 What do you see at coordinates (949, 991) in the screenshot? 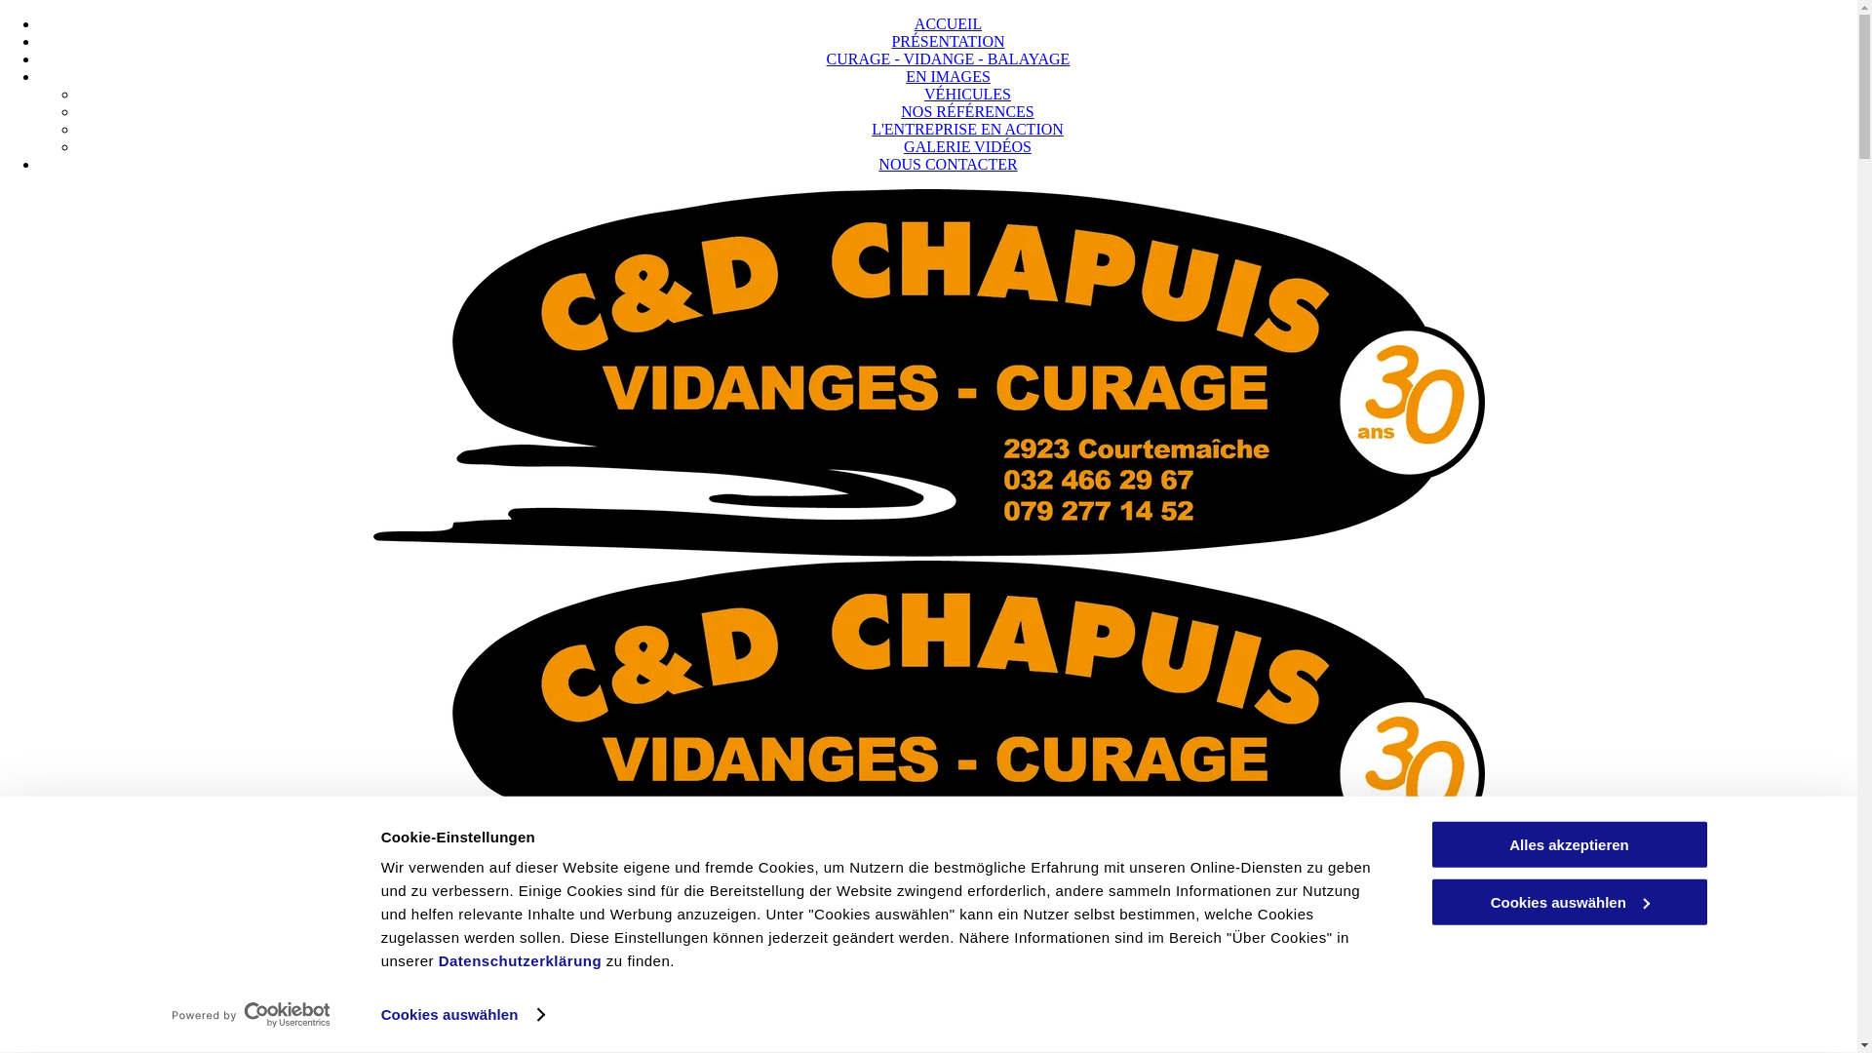
I see `CURAGE - VIDANGE - BALAYAGE` at bounding box center [949, 991].